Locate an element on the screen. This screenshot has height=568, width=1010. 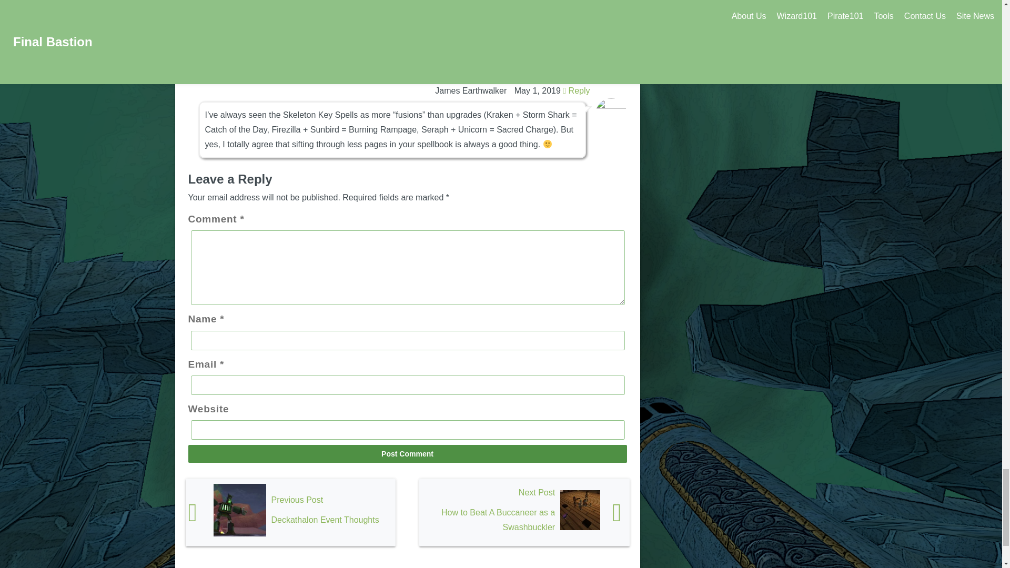
Deckathalon Event Thoughts is located at coordinates (290, 512).